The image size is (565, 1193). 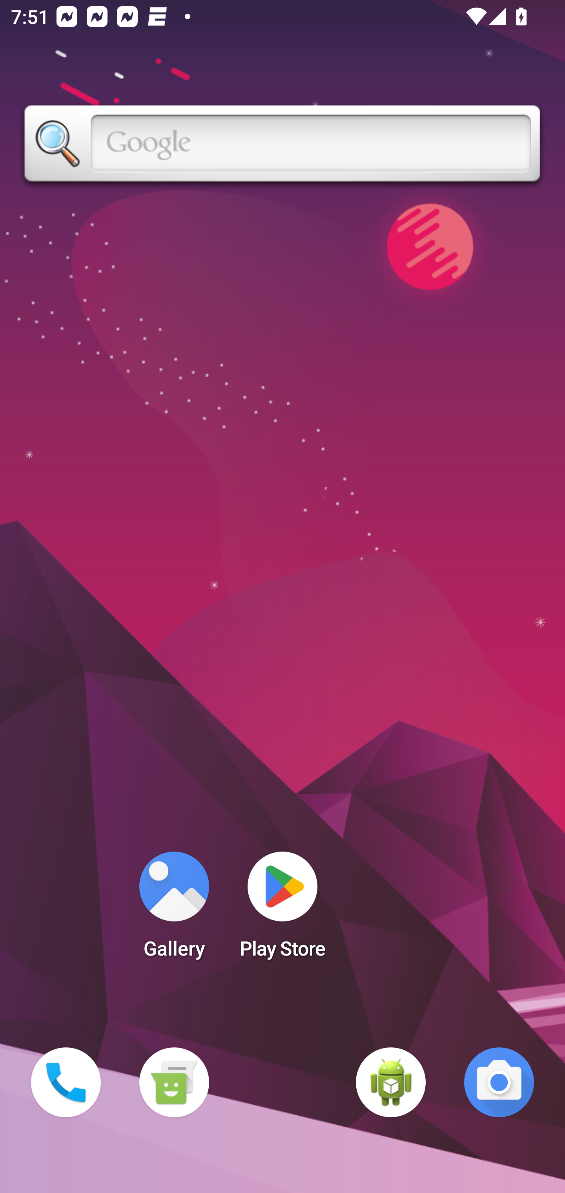 I want to click on Camera, so click(x=499, y=1082).